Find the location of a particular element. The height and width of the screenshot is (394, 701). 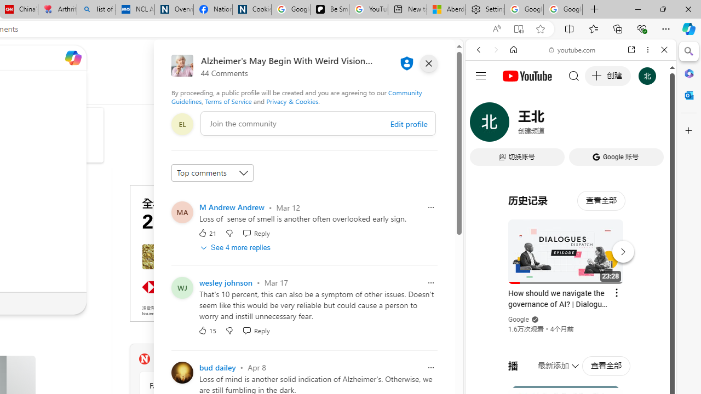

M Andrew Andrew is located at coordinates (231, 207).